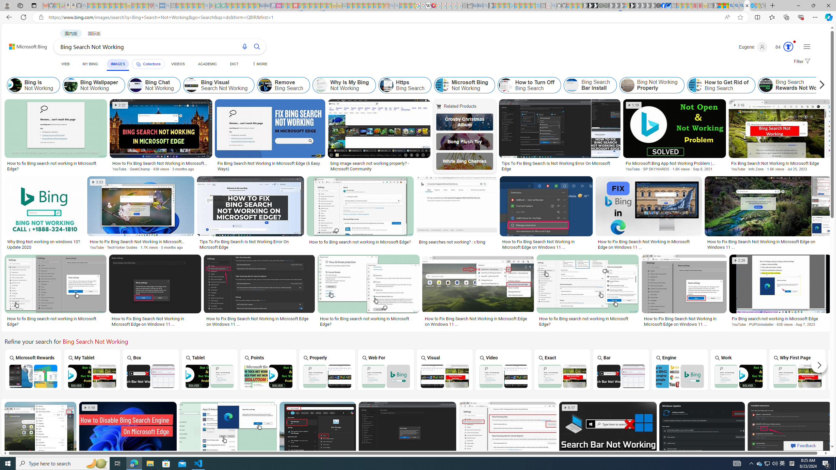  What do you see at coordinates (268, 369) in the screenshot?
I see `Bing Search Points Not Working Points` at bounding box center [268, 369].